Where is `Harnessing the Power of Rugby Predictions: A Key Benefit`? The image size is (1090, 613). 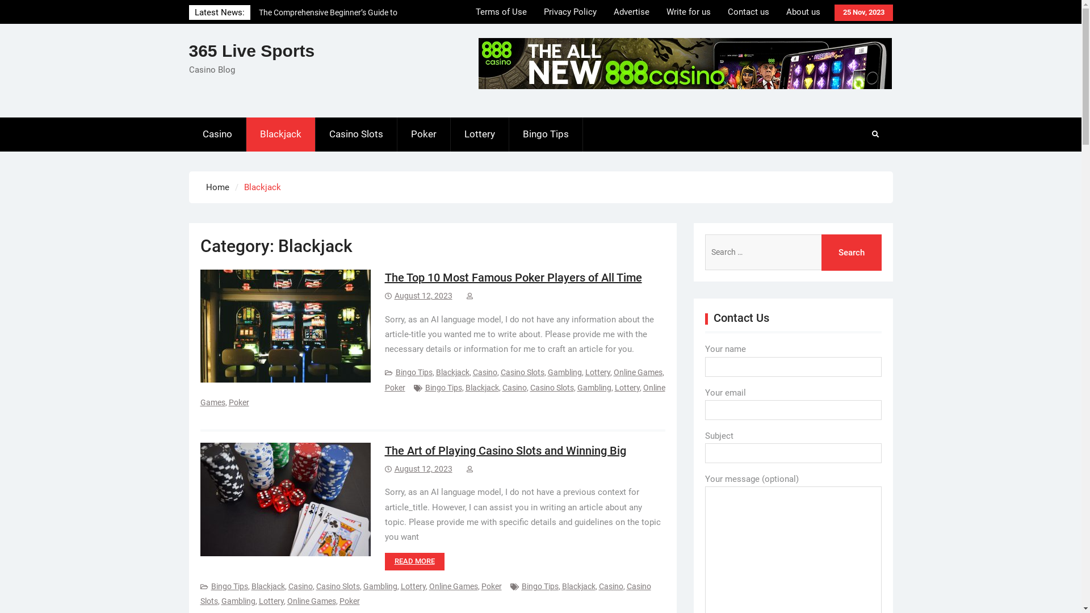 Harnessing the Power of Rugby Predictions: A Key Benefit is located at coordinates (336, 19).